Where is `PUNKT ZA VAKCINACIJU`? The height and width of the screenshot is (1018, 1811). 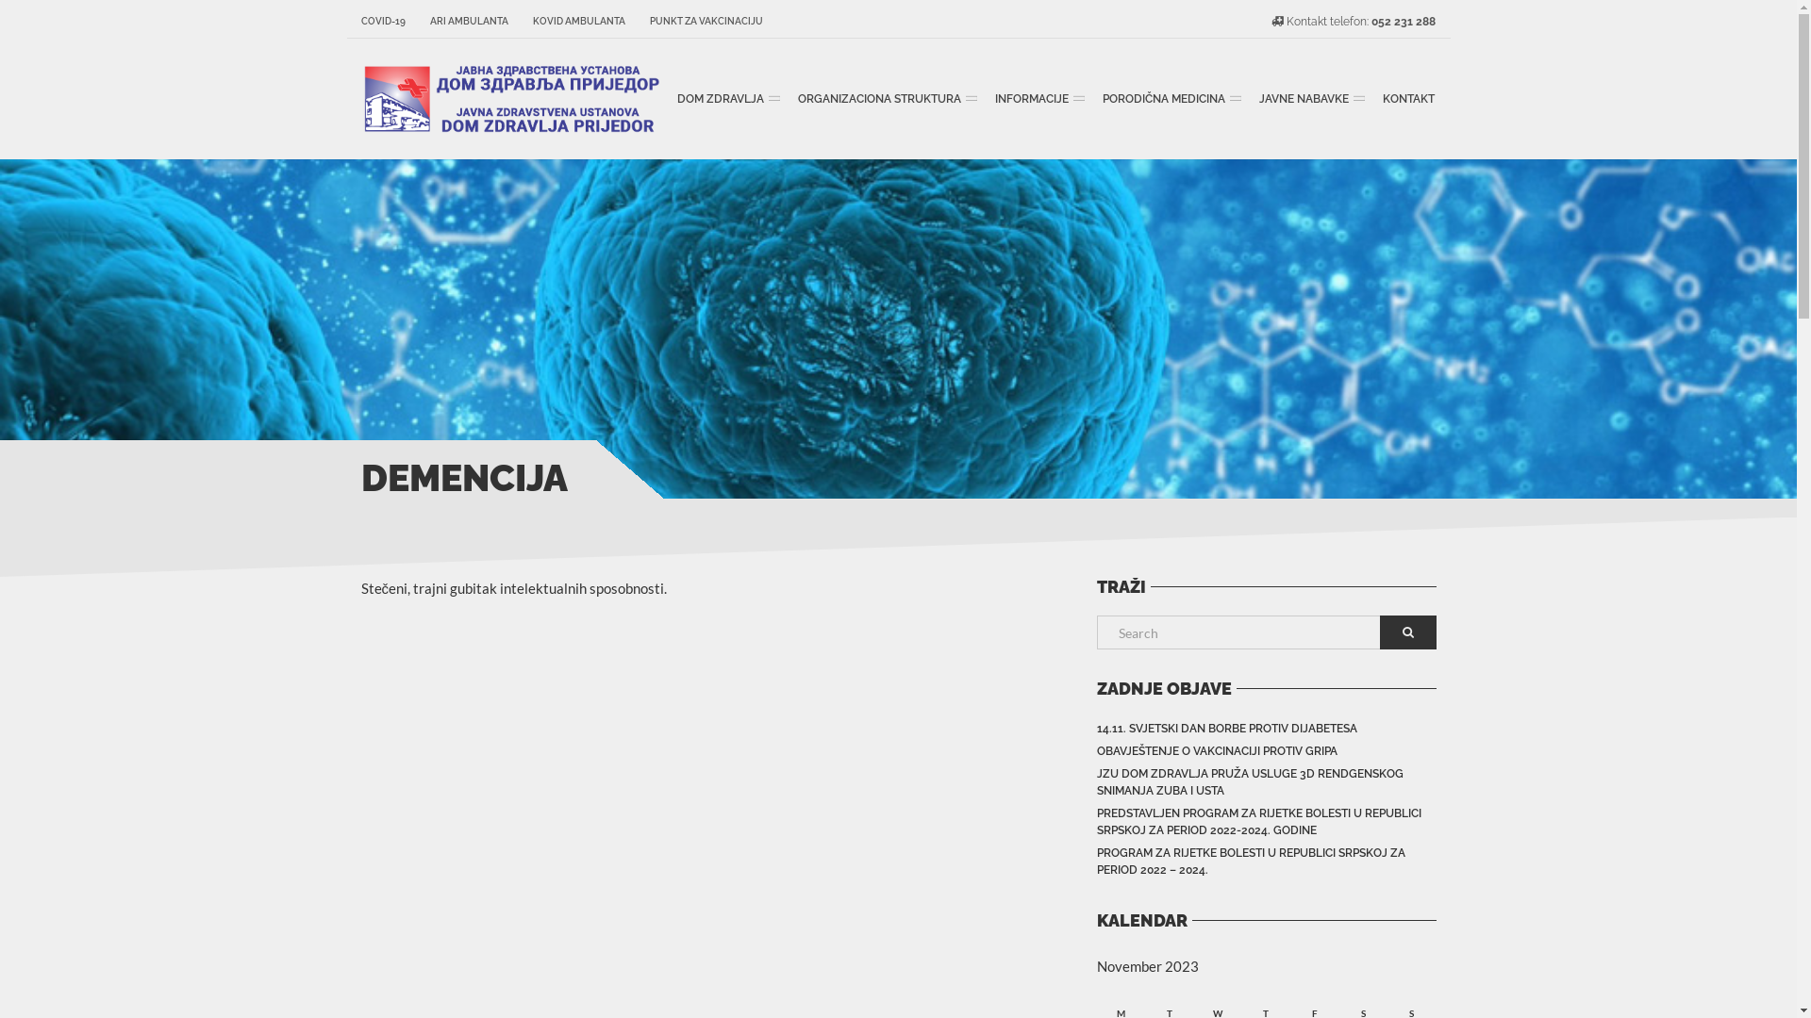 PUNKT ZA VAKCINACIJU is located at coordinates (700, 22).